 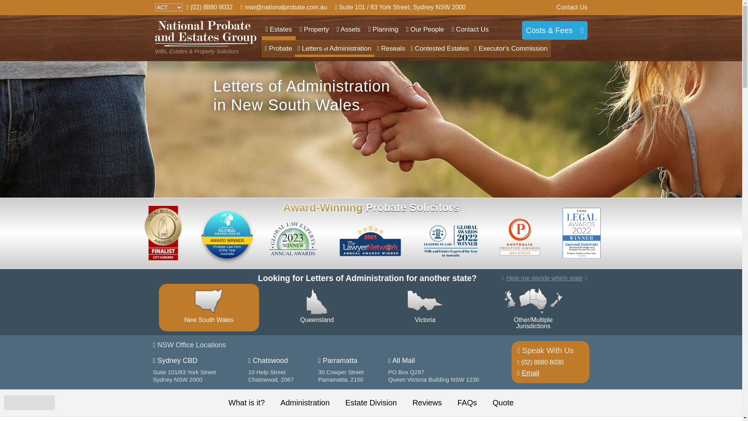 I want to click on Email, so click(x=528, y=373).